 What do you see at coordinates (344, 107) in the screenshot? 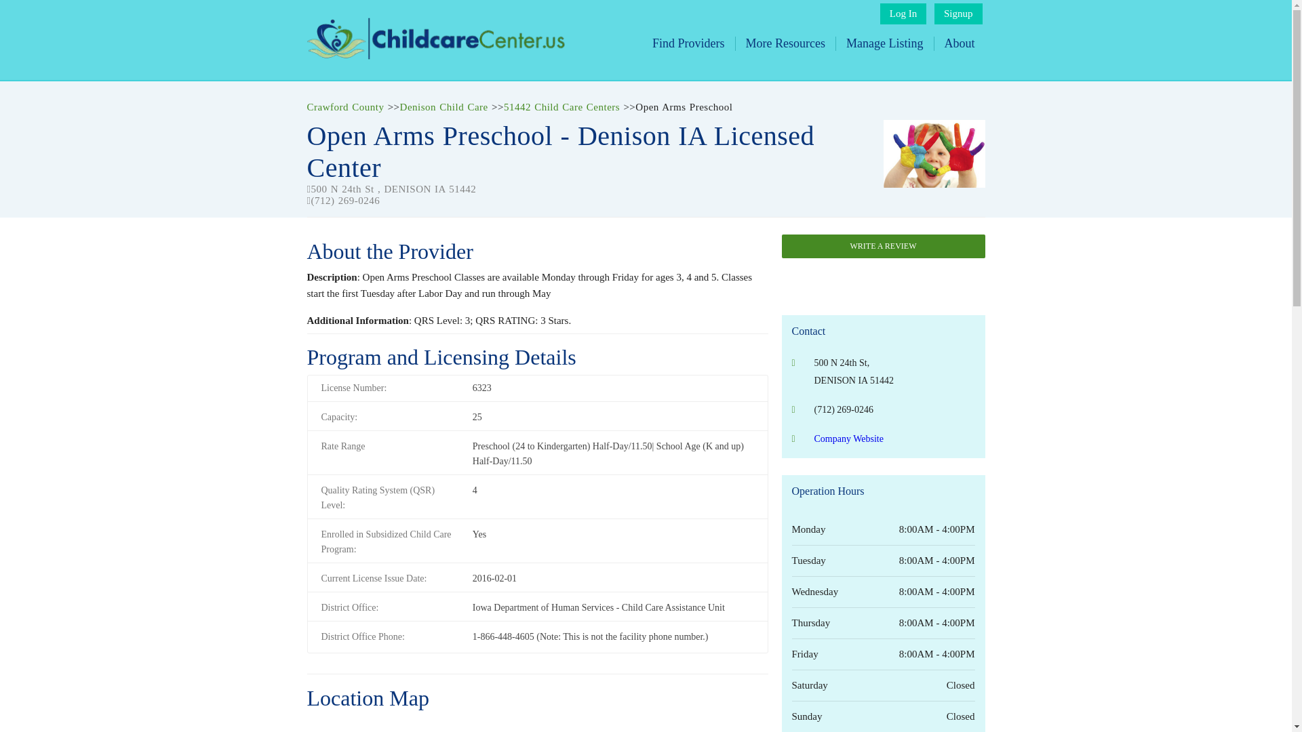
I see `Crawford County` at bounding box center [344, 107].